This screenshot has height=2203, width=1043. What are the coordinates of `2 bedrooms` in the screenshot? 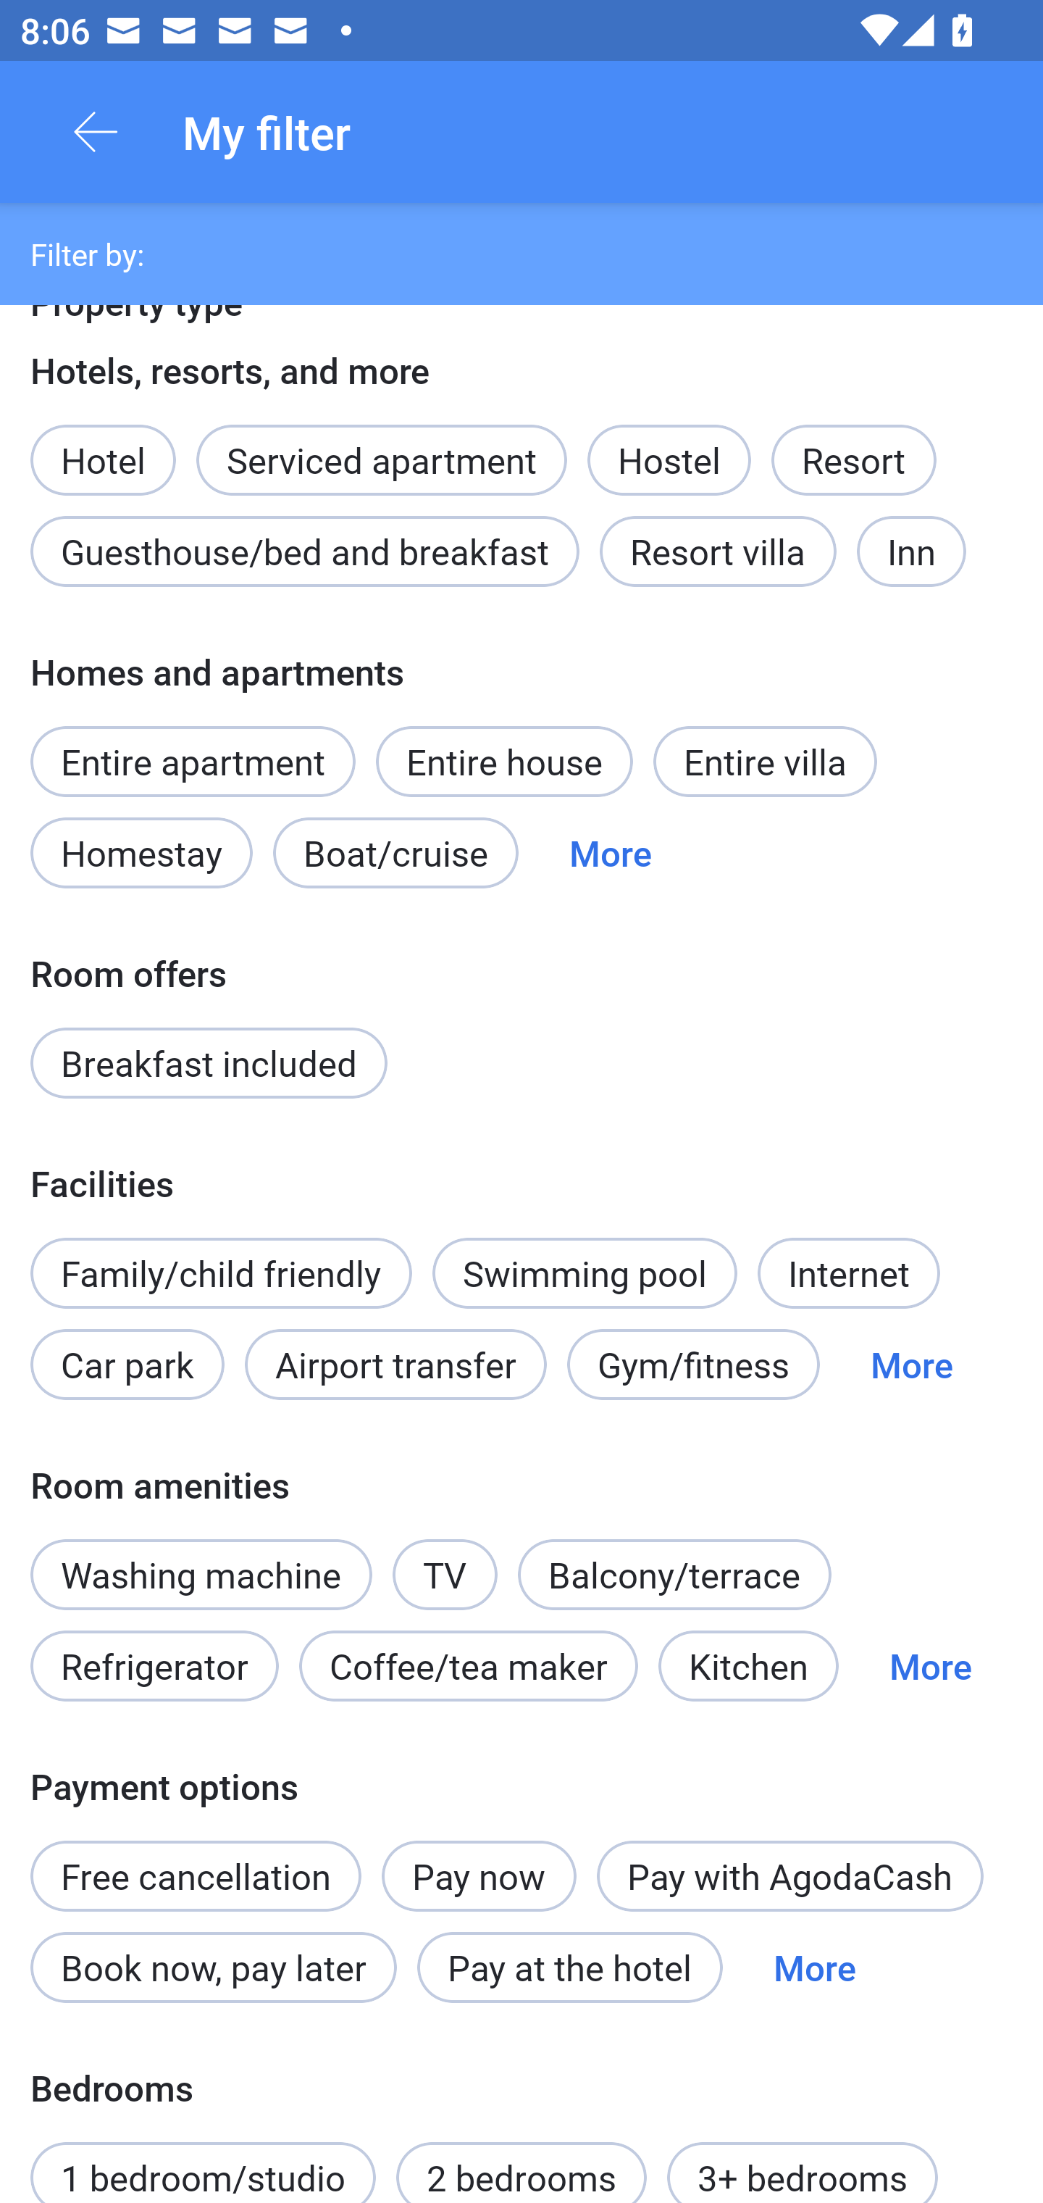 It's located at (521, 2160).